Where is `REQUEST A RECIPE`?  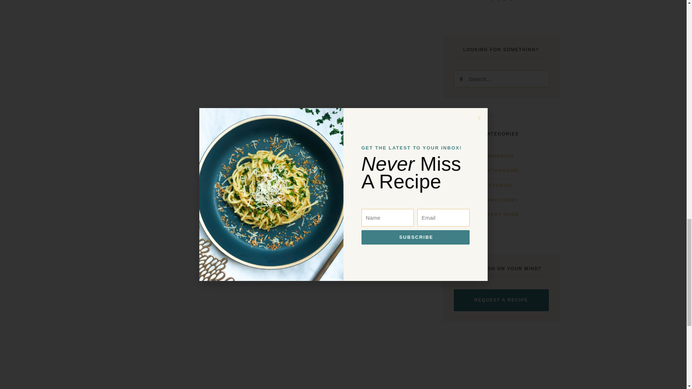 REQUEST A RECIPE is located at coordinates (501, 300).